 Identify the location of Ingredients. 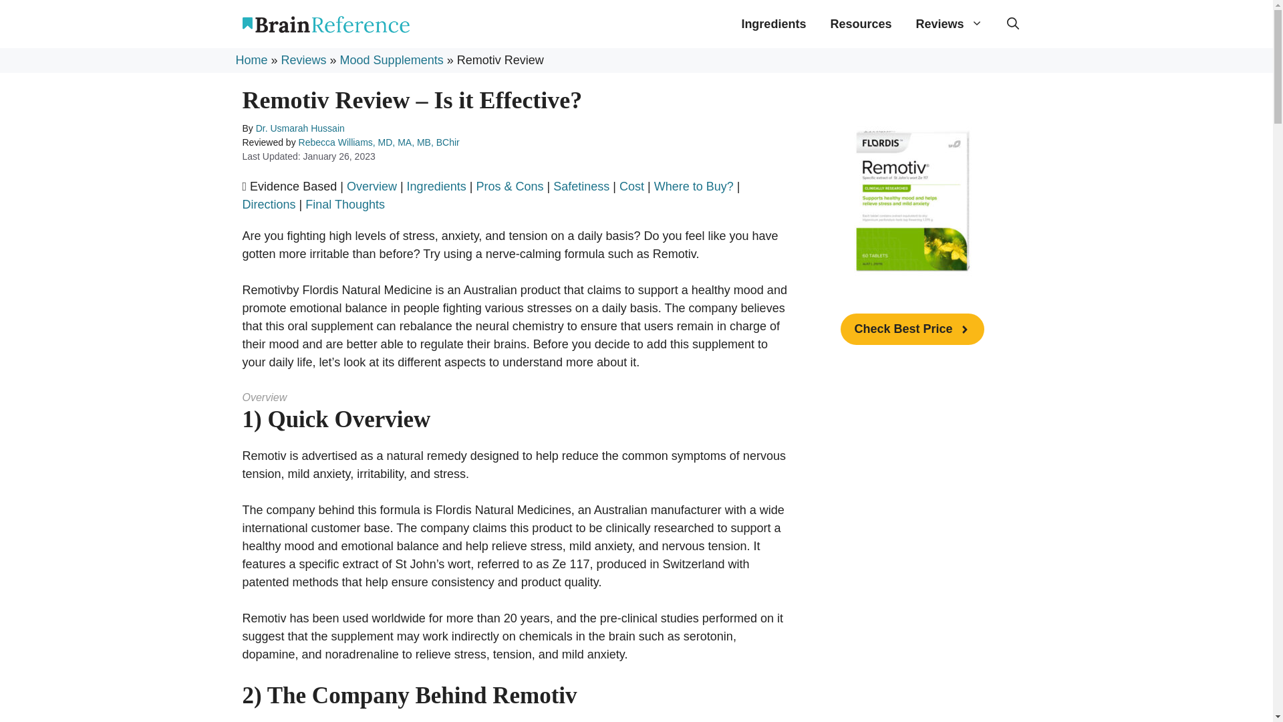
(773, 23).